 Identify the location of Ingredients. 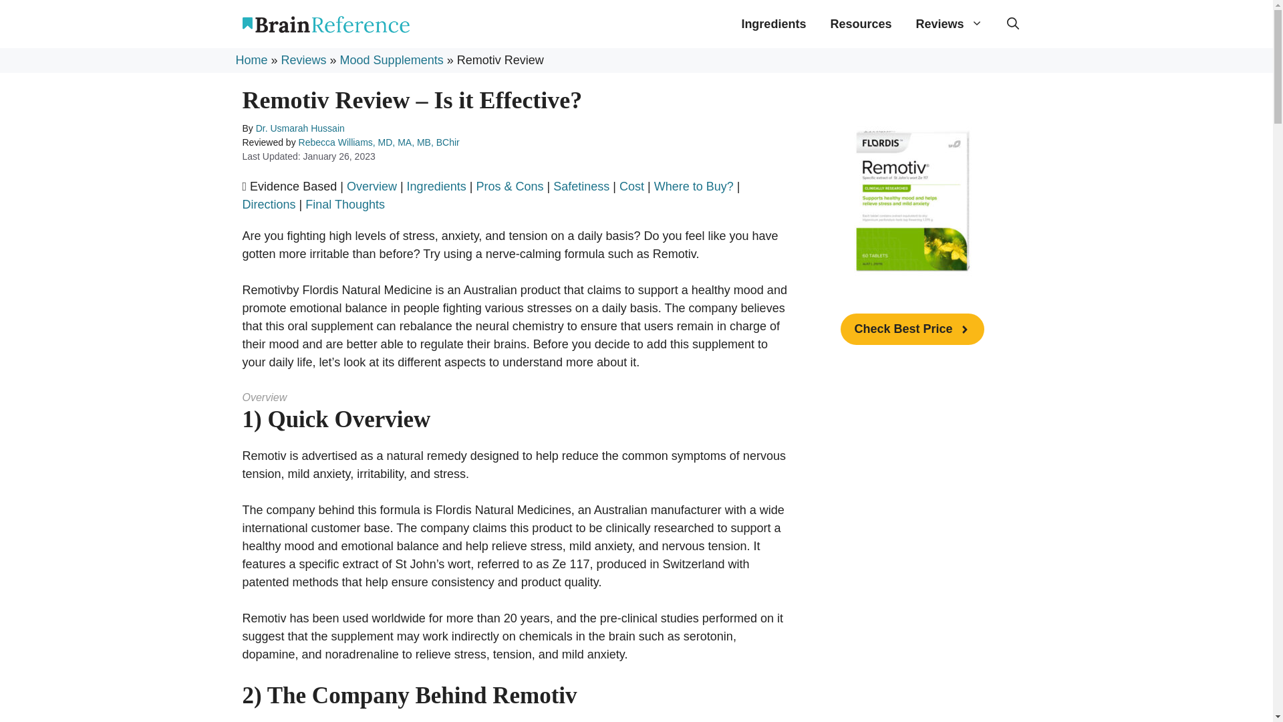
(773, 23).